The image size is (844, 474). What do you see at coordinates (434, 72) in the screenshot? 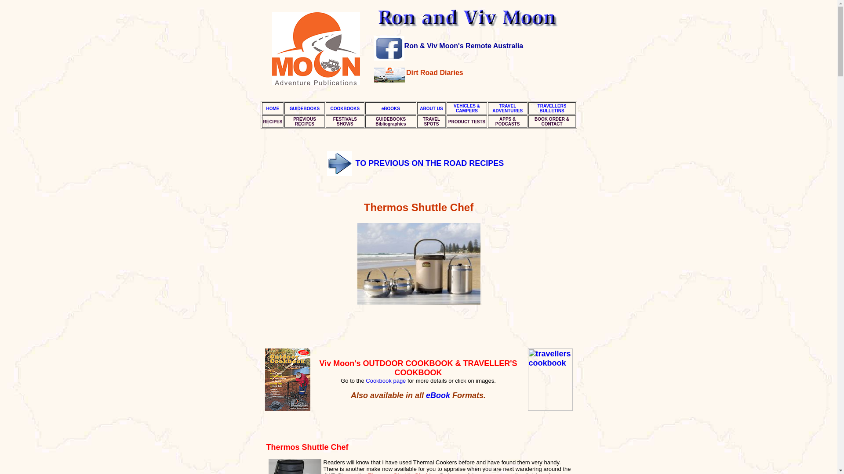
I see `Dirt Road Diaries` at bounding box center [434, 72].